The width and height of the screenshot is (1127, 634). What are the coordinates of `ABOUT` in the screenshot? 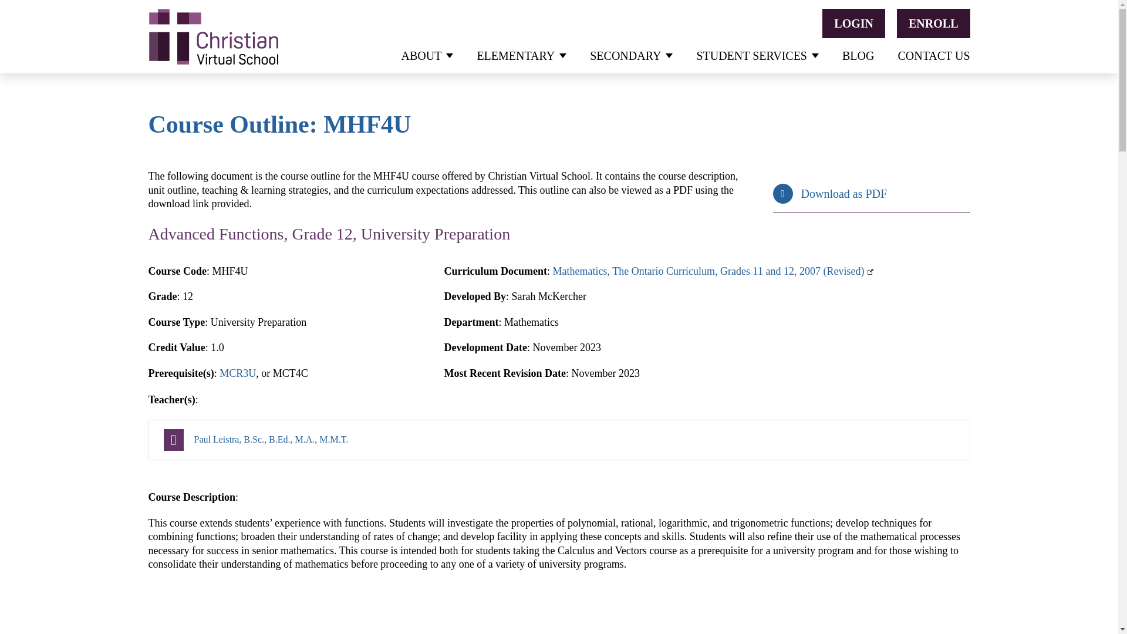 It's located at (427, 55).